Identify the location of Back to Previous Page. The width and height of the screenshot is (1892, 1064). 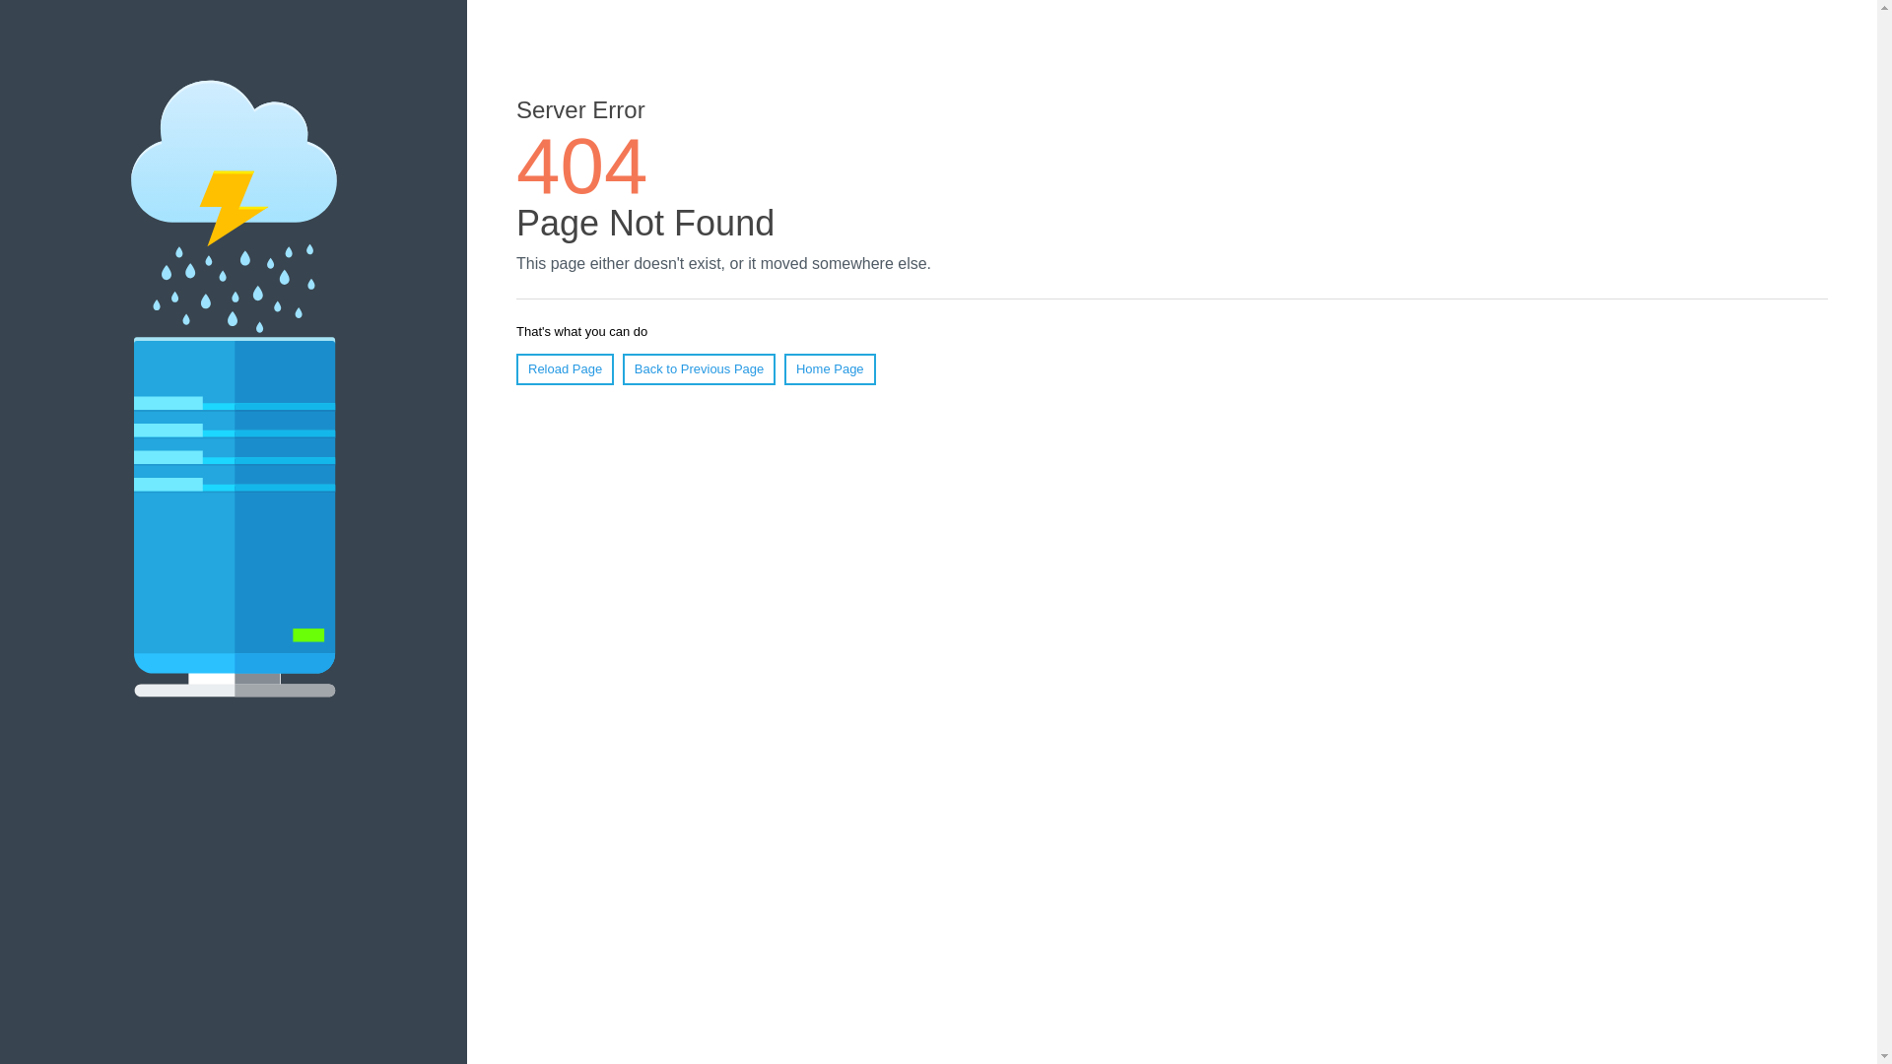
(700, 369).